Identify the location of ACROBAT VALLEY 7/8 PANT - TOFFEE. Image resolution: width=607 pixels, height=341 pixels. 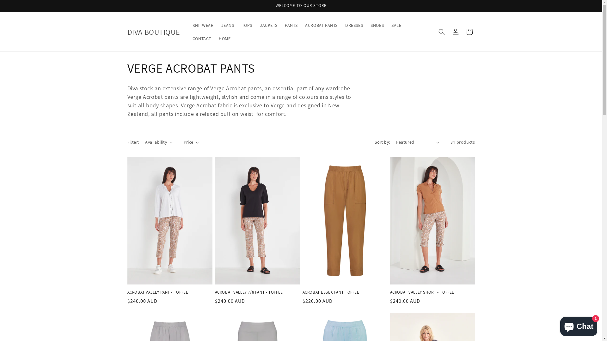
(257, 292).